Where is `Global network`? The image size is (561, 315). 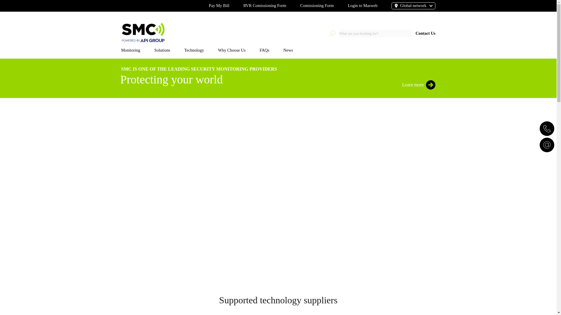 Global network is located at coordinates (407, 6).